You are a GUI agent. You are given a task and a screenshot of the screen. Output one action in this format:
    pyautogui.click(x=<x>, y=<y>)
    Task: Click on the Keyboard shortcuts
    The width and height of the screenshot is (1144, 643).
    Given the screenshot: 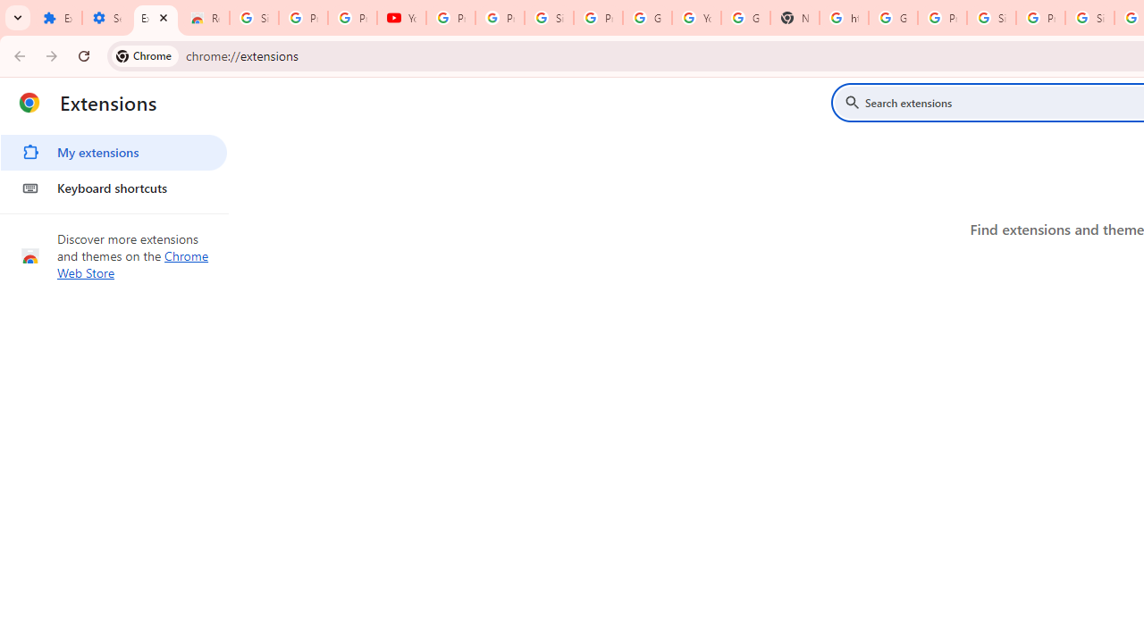 What is the action you would take?
    pyautogui.click(x=114, y=188)
    